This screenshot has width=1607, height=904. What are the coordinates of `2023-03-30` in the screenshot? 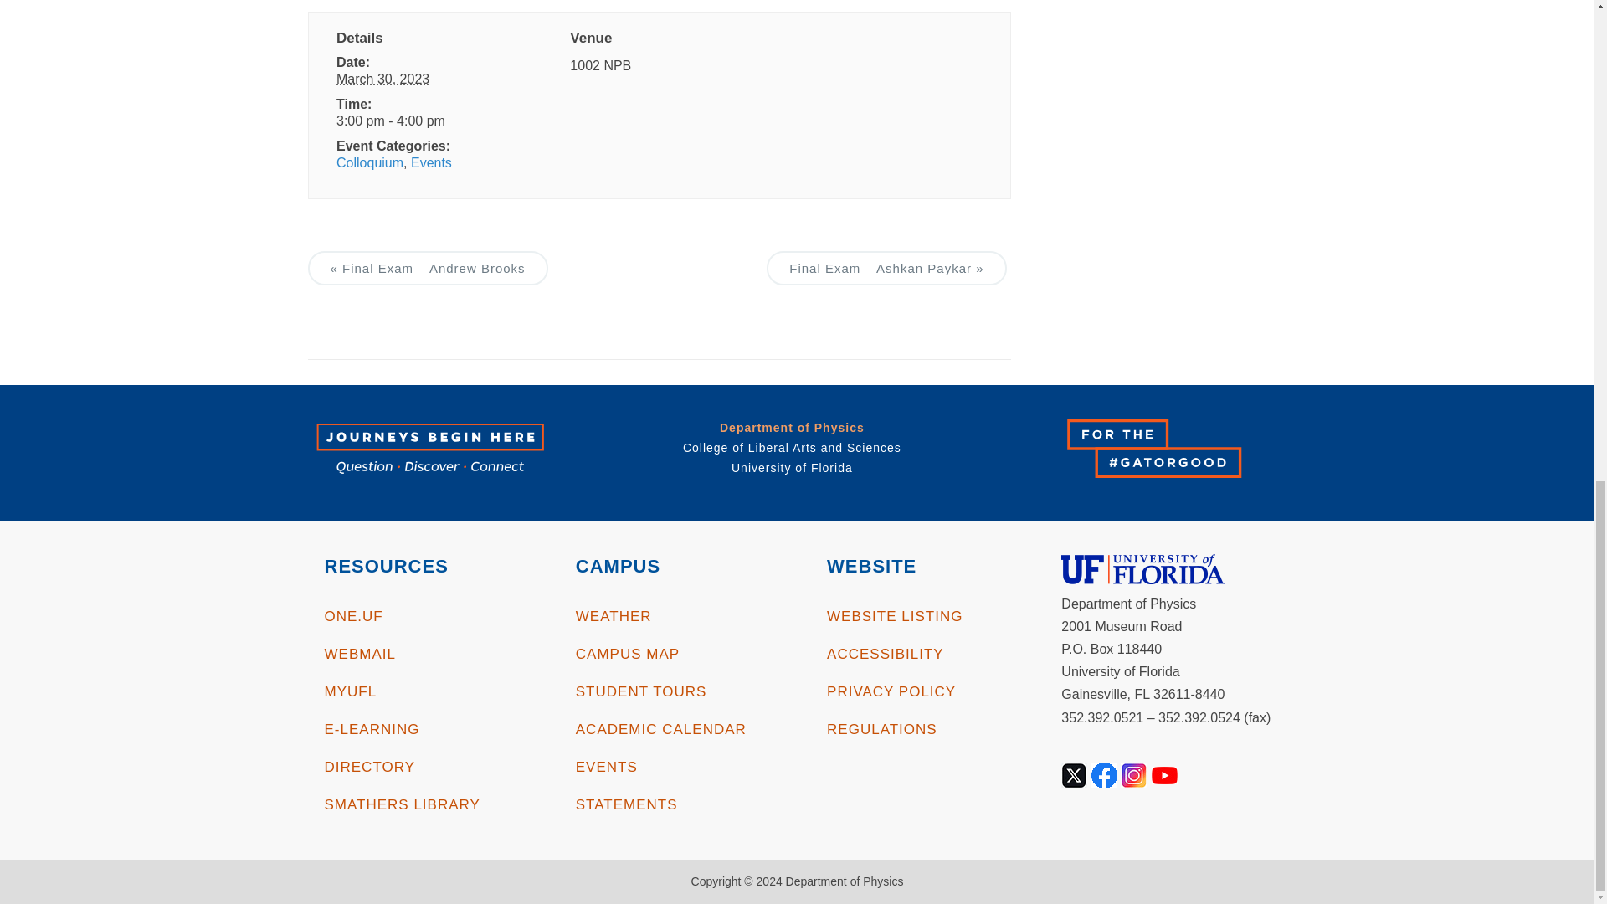 It's located at (425, 121).